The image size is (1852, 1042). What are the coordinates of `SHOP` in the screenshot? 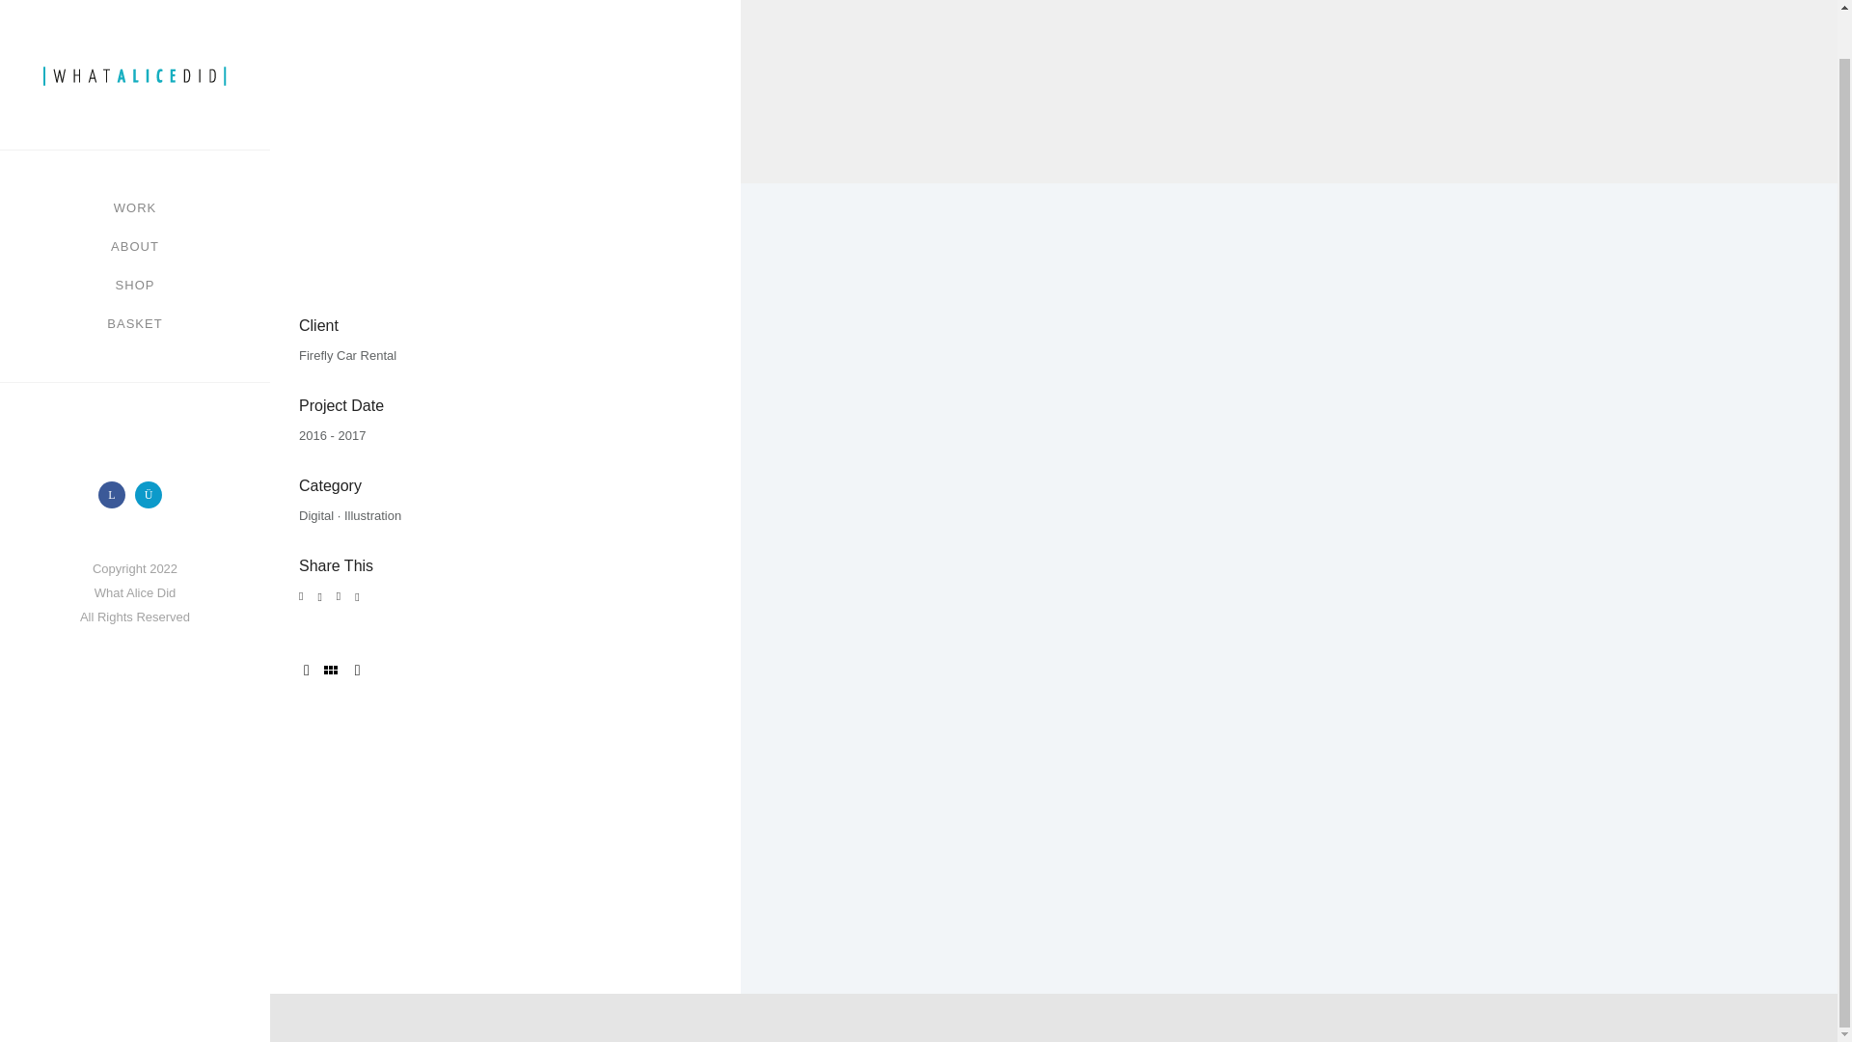 It's located at (135, 236).